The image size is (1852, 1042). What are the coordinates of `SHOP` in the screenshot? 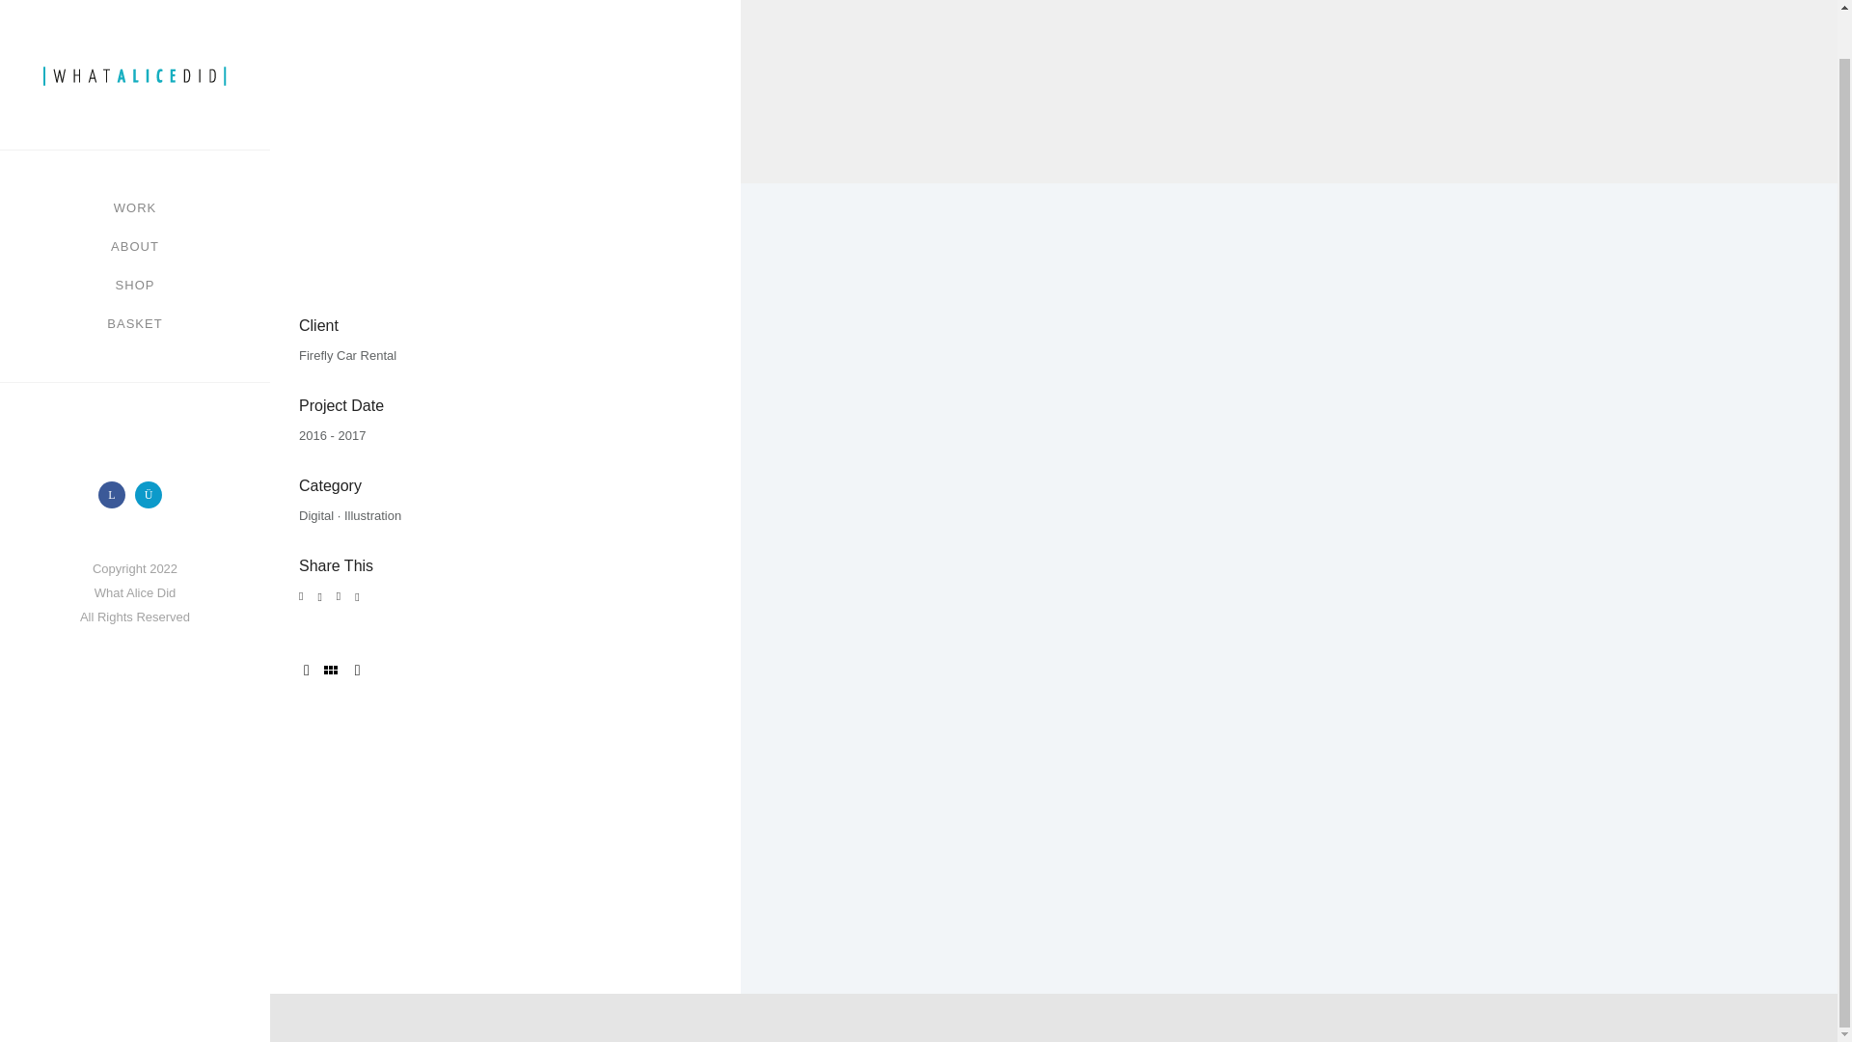 It's located at (135, 236).